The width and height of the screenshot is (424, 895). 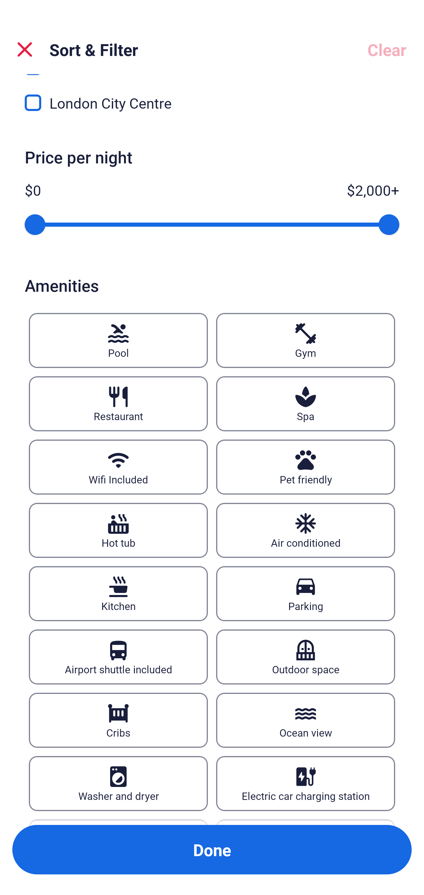 I want to click on Wifi Included, so click(x=118, y=467).